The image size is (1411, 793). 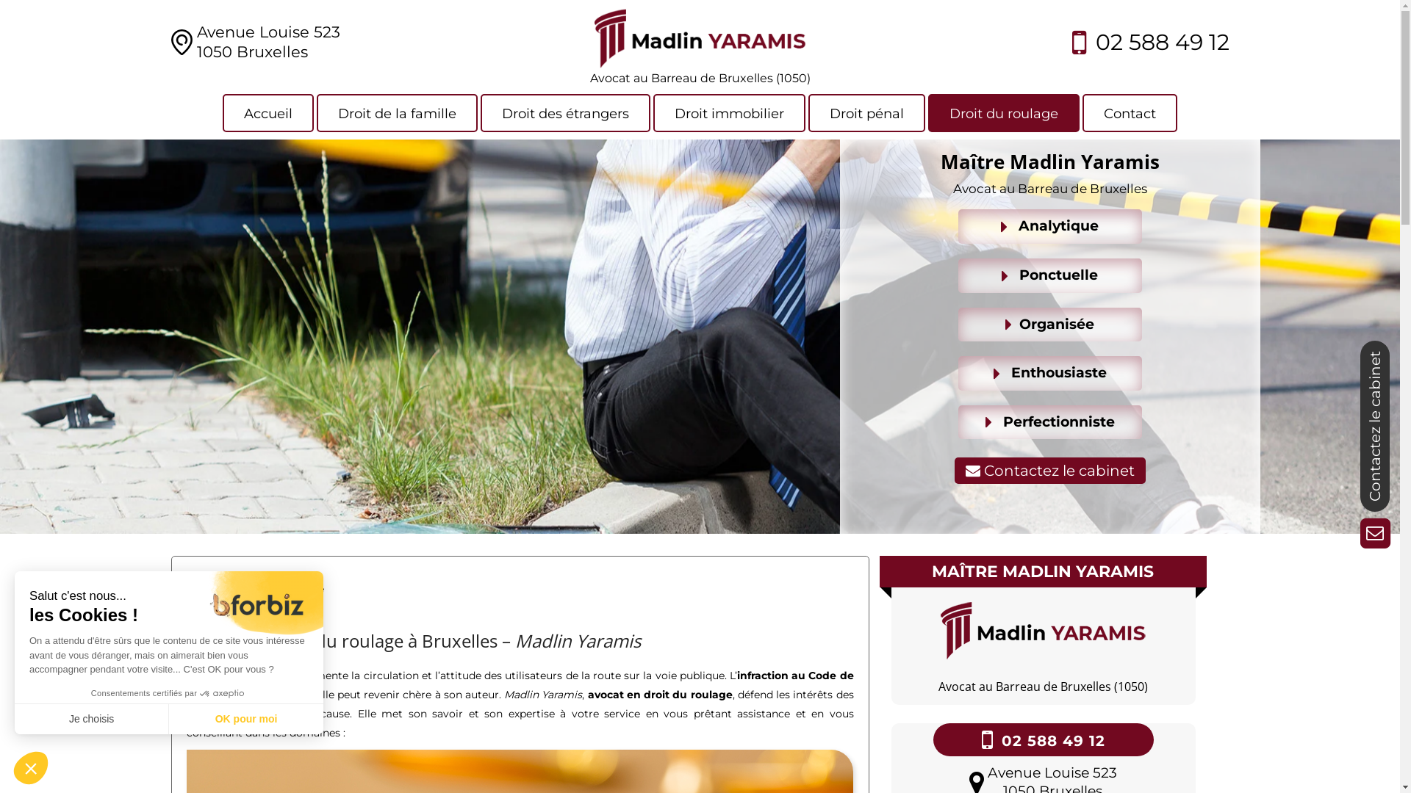 I want to click on Droit de la famille, so click(x=397, y=113).